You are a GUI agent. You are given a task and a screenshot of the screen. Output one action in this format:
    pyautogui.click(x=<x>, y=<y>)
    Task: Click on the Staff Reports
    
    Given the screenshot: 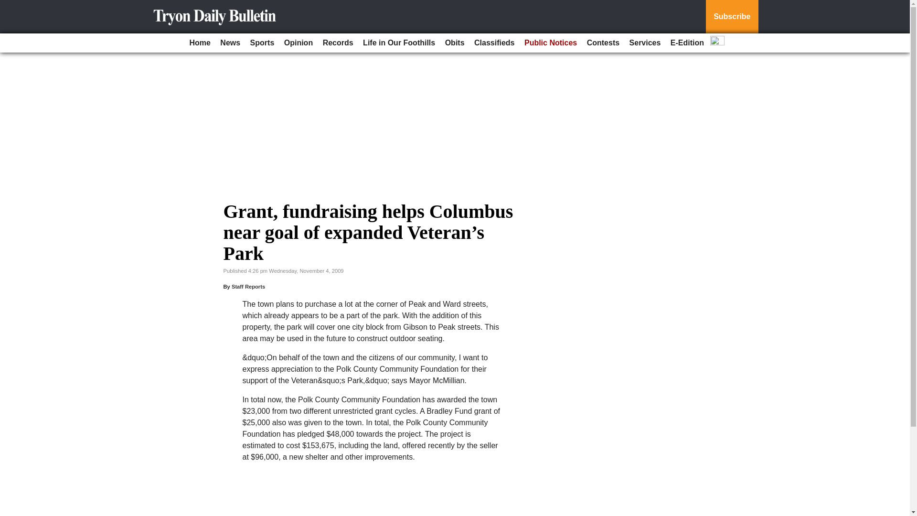 What is the action you would take?
    pyautogui.click(x=248, y=287)
    